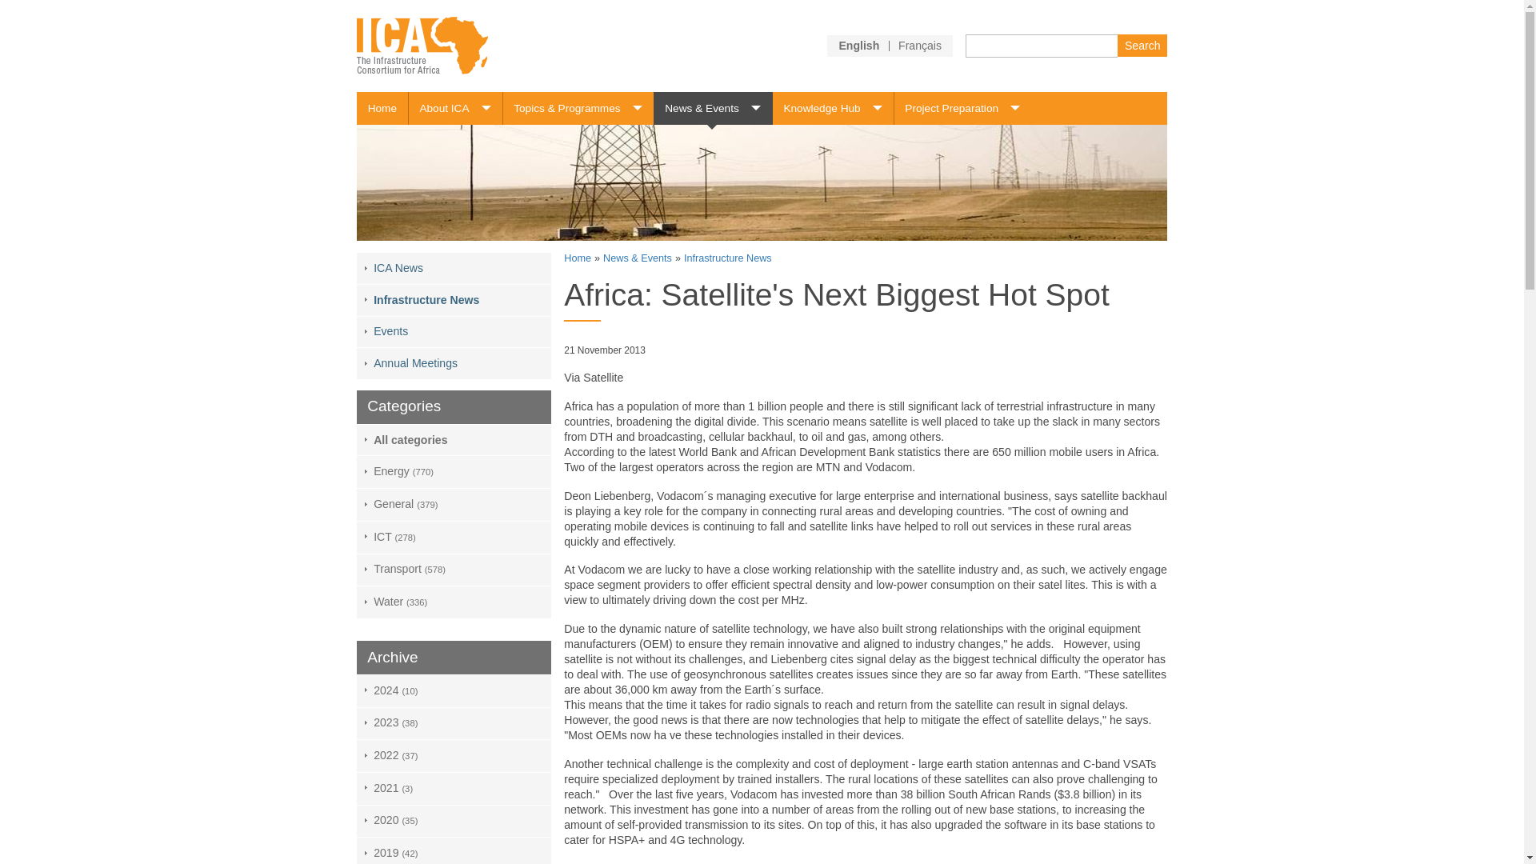 This screenshot has height=864, width=1536. Describe the element at coordinates (858, 45) in the screenshot. I see `English` at that location.